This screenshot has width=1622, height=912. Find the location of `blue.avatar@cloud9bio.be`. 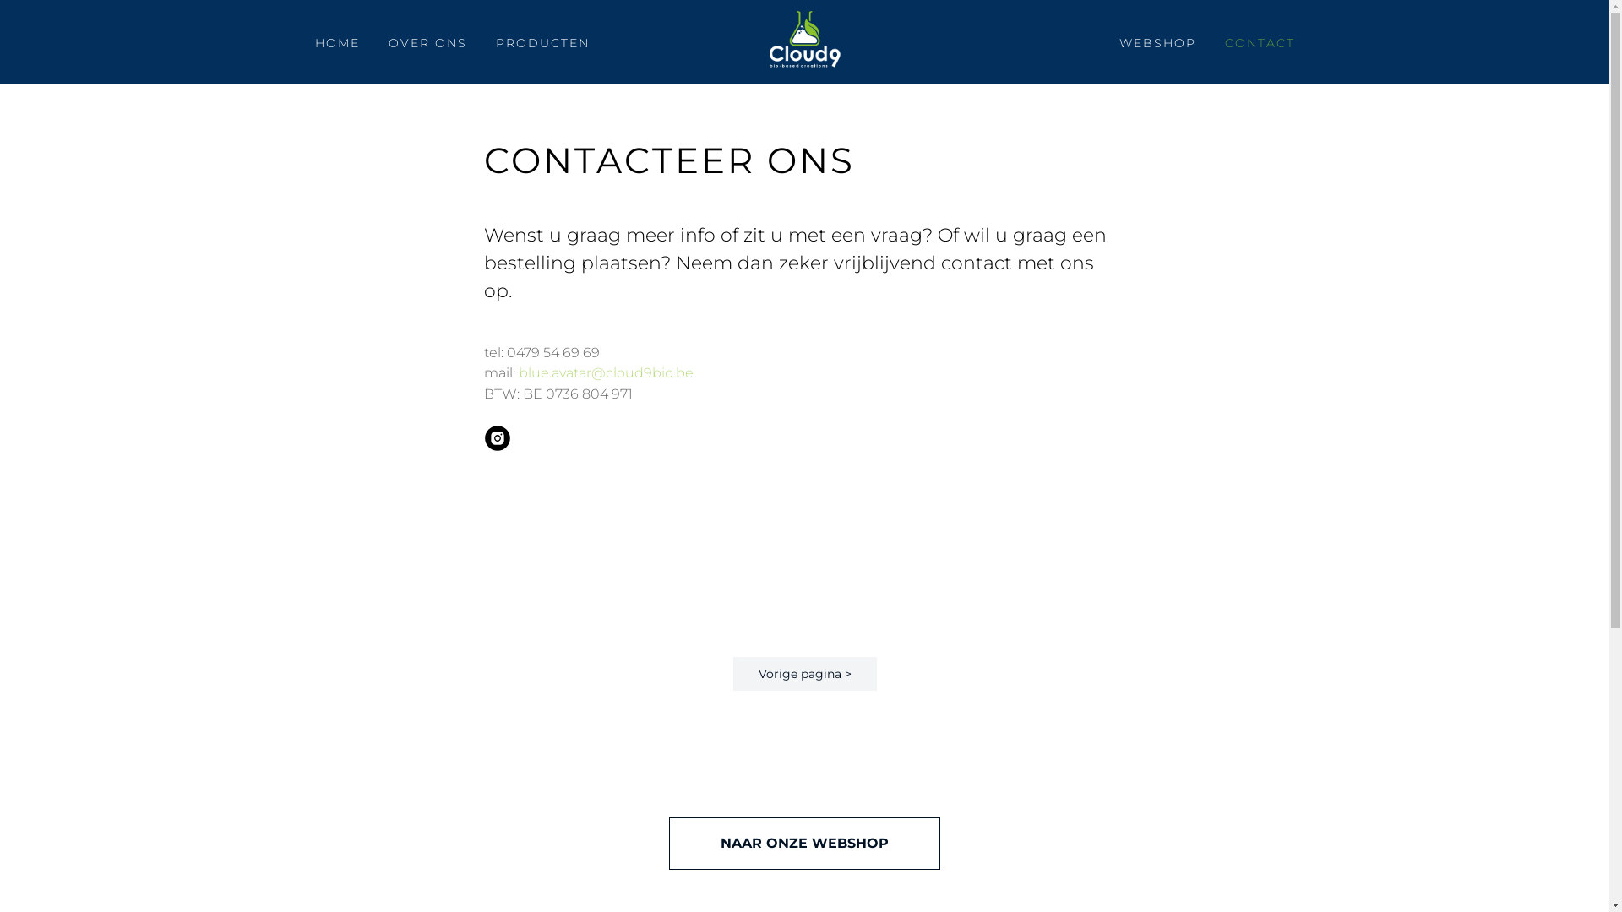

blue.avatar@cloud9bio.be is located at coordinates (607, 373).